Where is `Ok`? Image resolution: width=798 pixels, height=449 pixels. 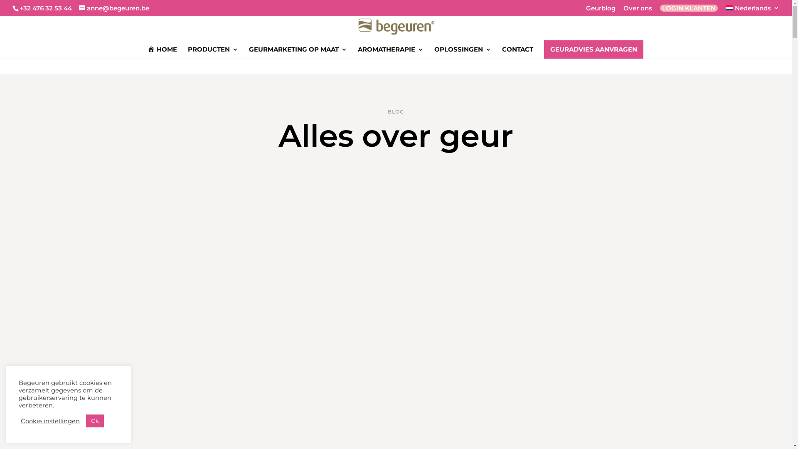
Ok is located at coordinates (95, 421).